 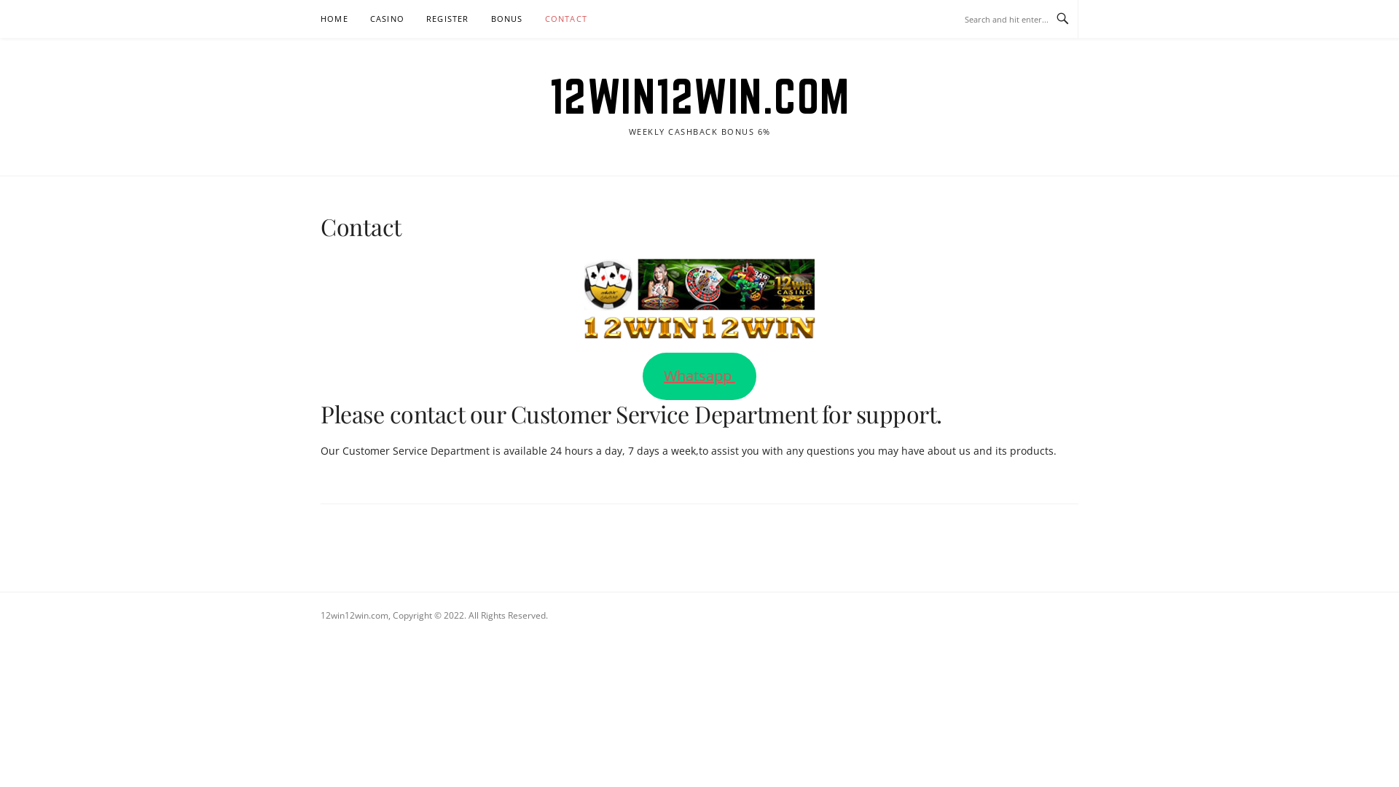 I want to click on Whatsapp , so click(x=699, y=376).